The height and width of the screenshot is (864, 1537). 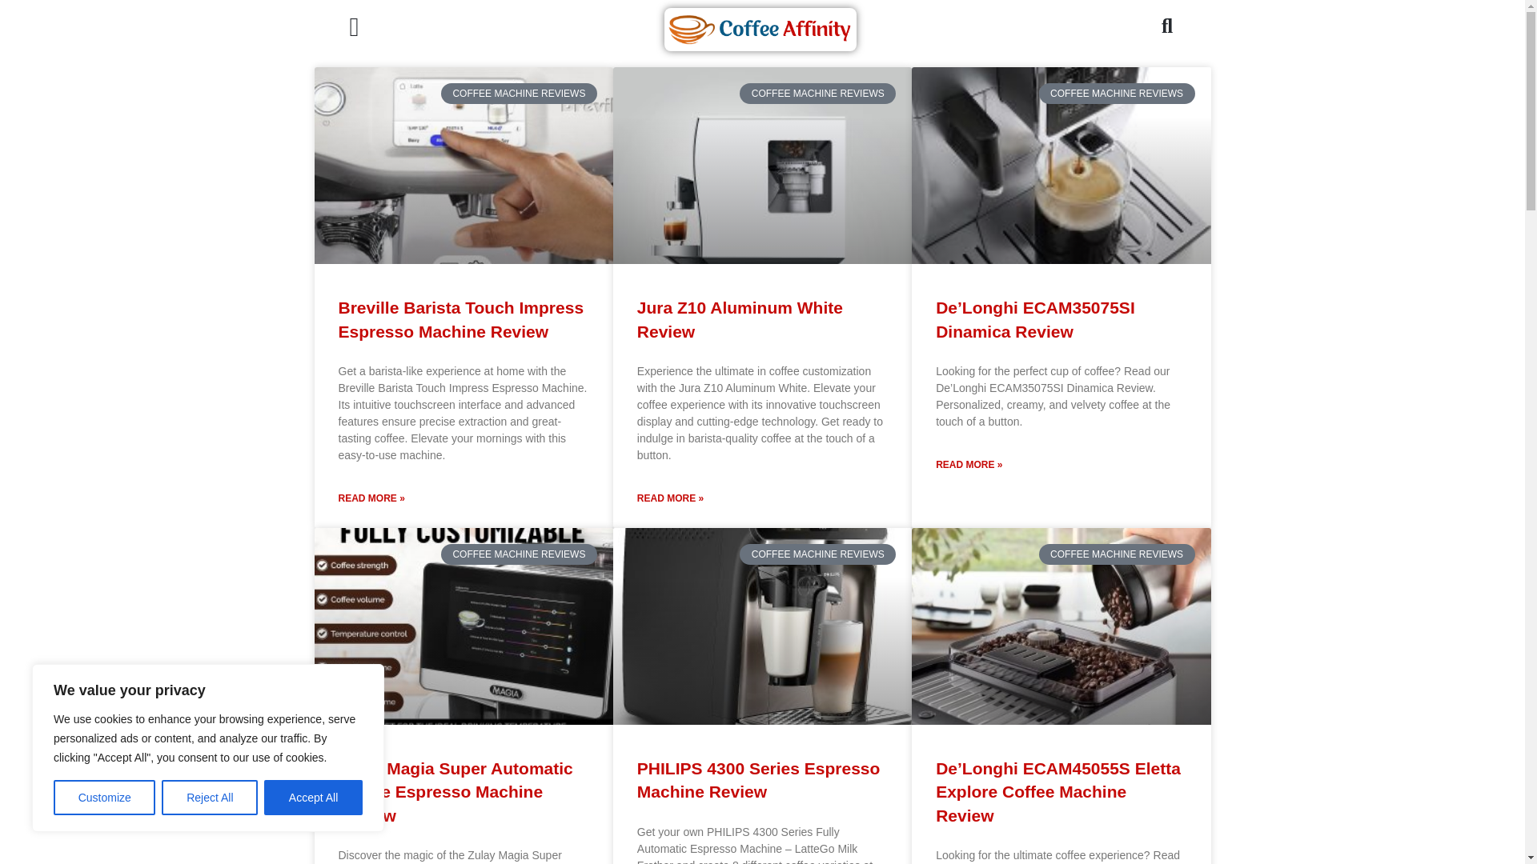 What do you see at coordinates (740, 318) in the screenshot?
I see `Jura Z10 Aluminum White Review` at bounding box center [740, 318].